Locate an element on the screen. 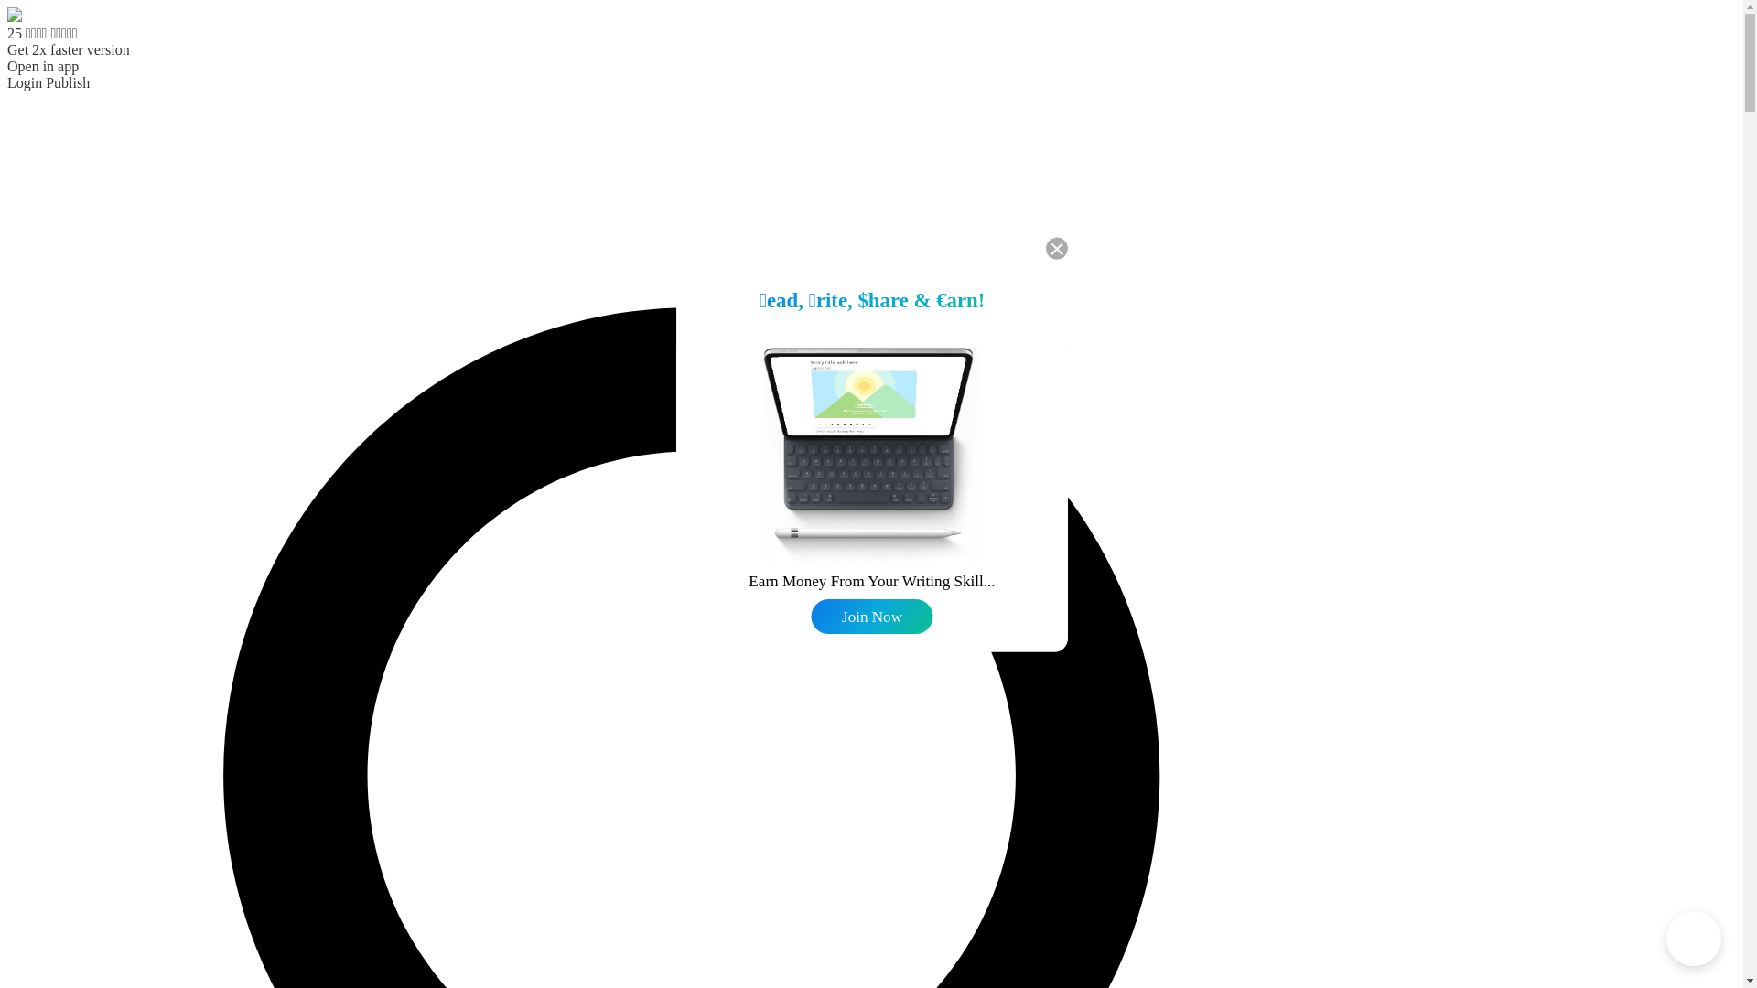  Join Us is located at coordinates (829, 592).